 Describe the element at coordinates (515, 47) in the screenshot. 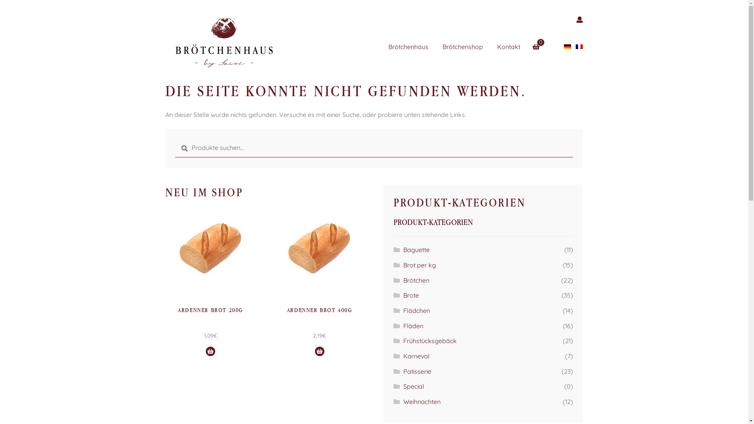

I see `Kontakt` at that location.